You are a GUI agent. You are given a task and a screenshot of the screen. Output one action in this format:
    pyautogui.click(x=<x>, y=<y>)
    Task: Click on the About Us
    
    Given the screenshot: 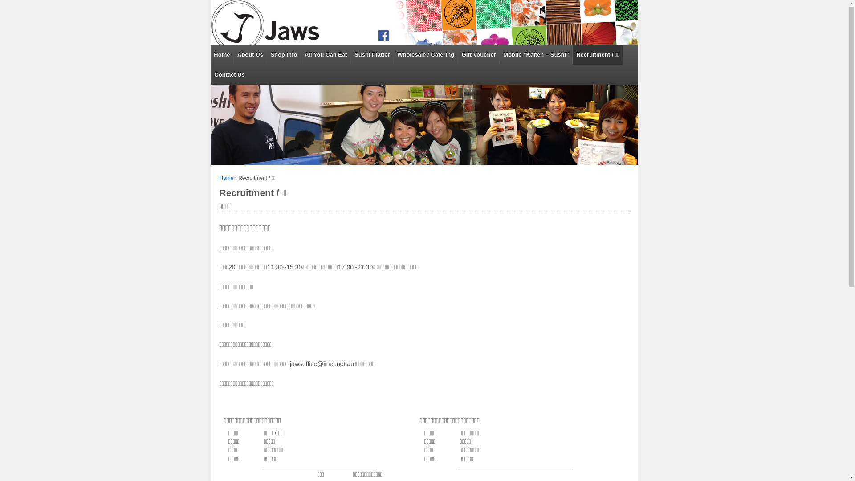 What is the action you would take?
    pyautogui.click(x=250, y=54)
    